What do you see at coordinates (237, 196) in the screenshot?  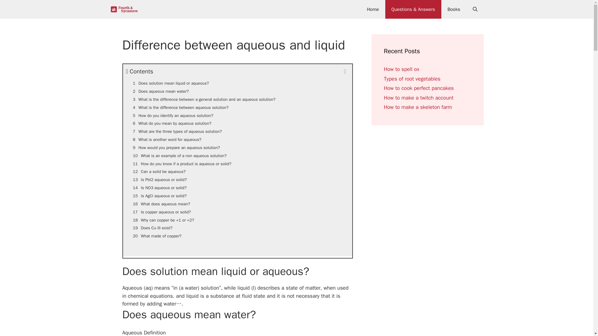 I see `Is AgCl aqueous or solid?` at bounding box center [237, 196].